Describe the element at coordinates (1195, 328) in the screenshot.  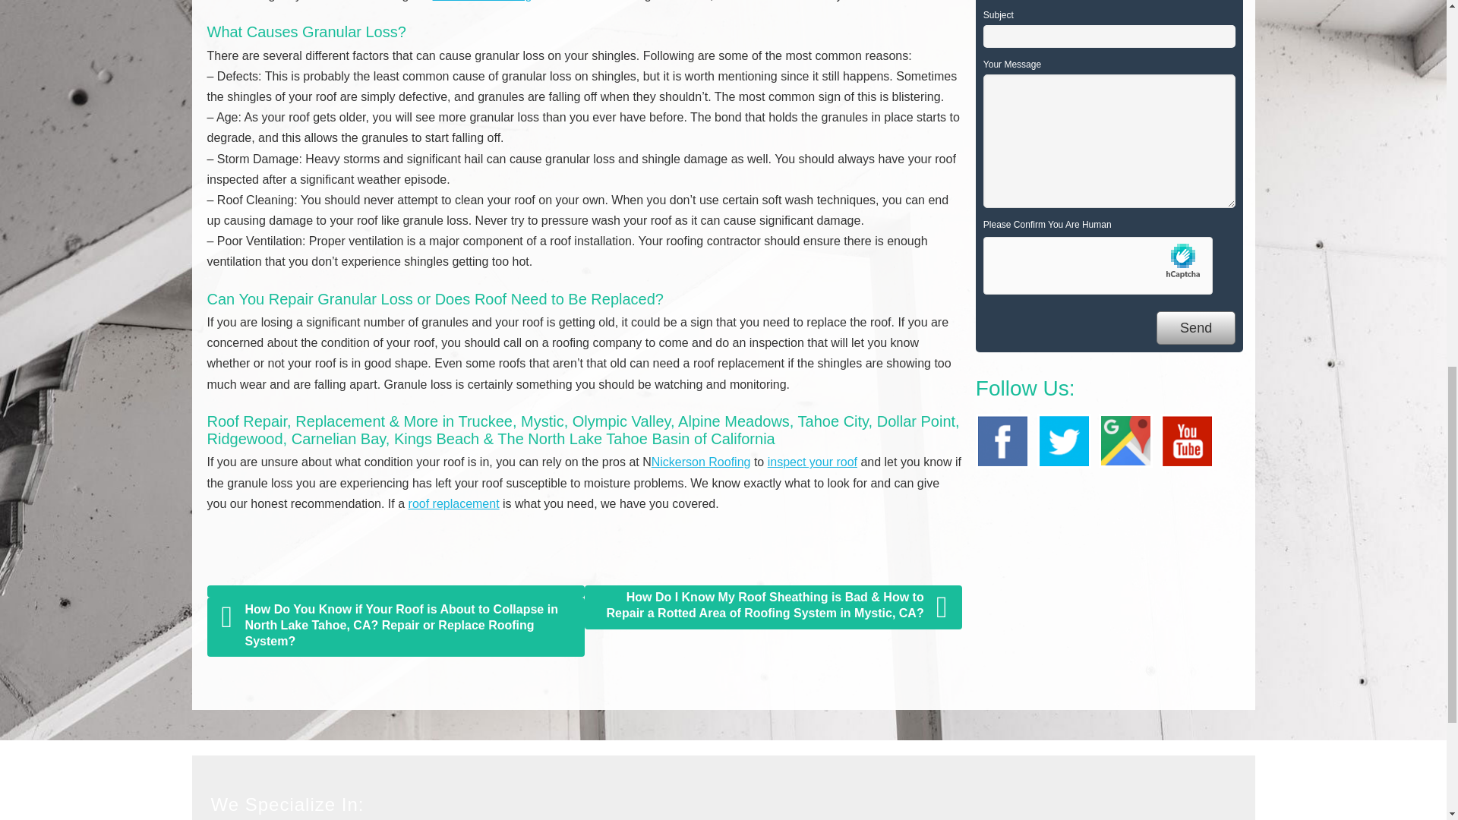
I see `Send` at that location.